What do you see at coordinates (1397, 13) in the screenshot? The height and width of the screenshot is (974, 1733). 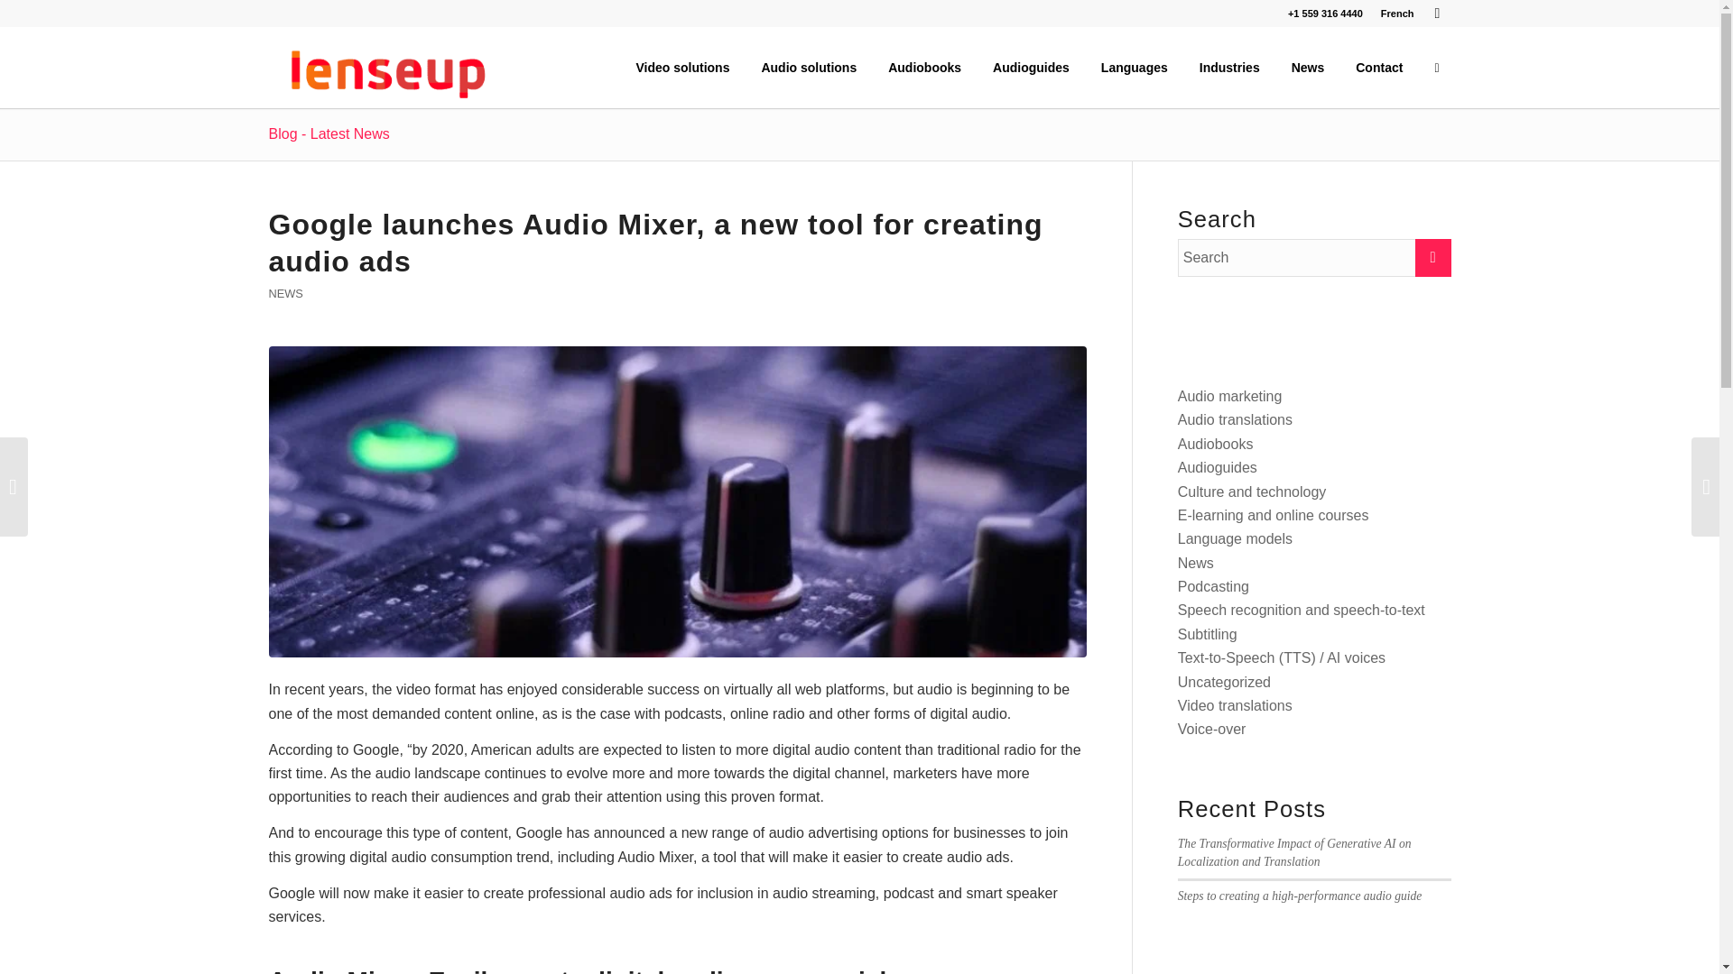 I see `French` at bounding box center [1397, 13].